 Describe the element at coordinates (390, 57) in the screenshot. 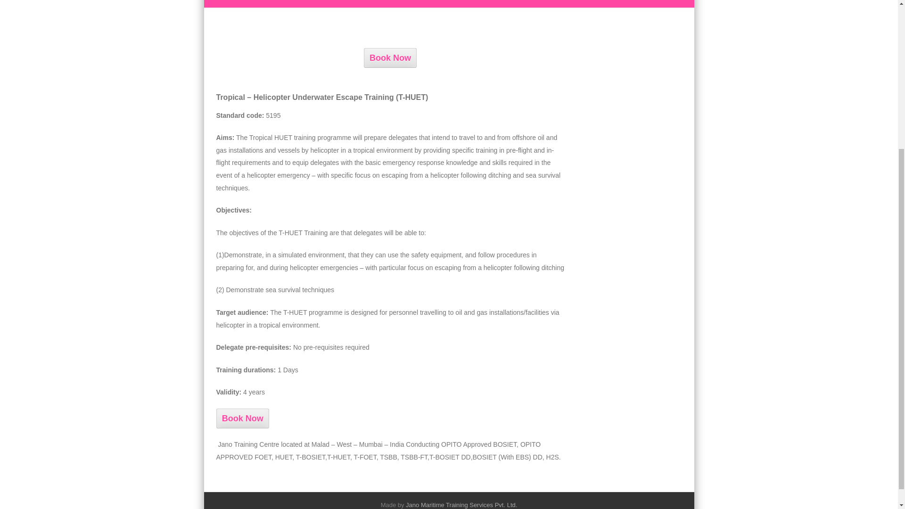

I see `Book Now` at that location.